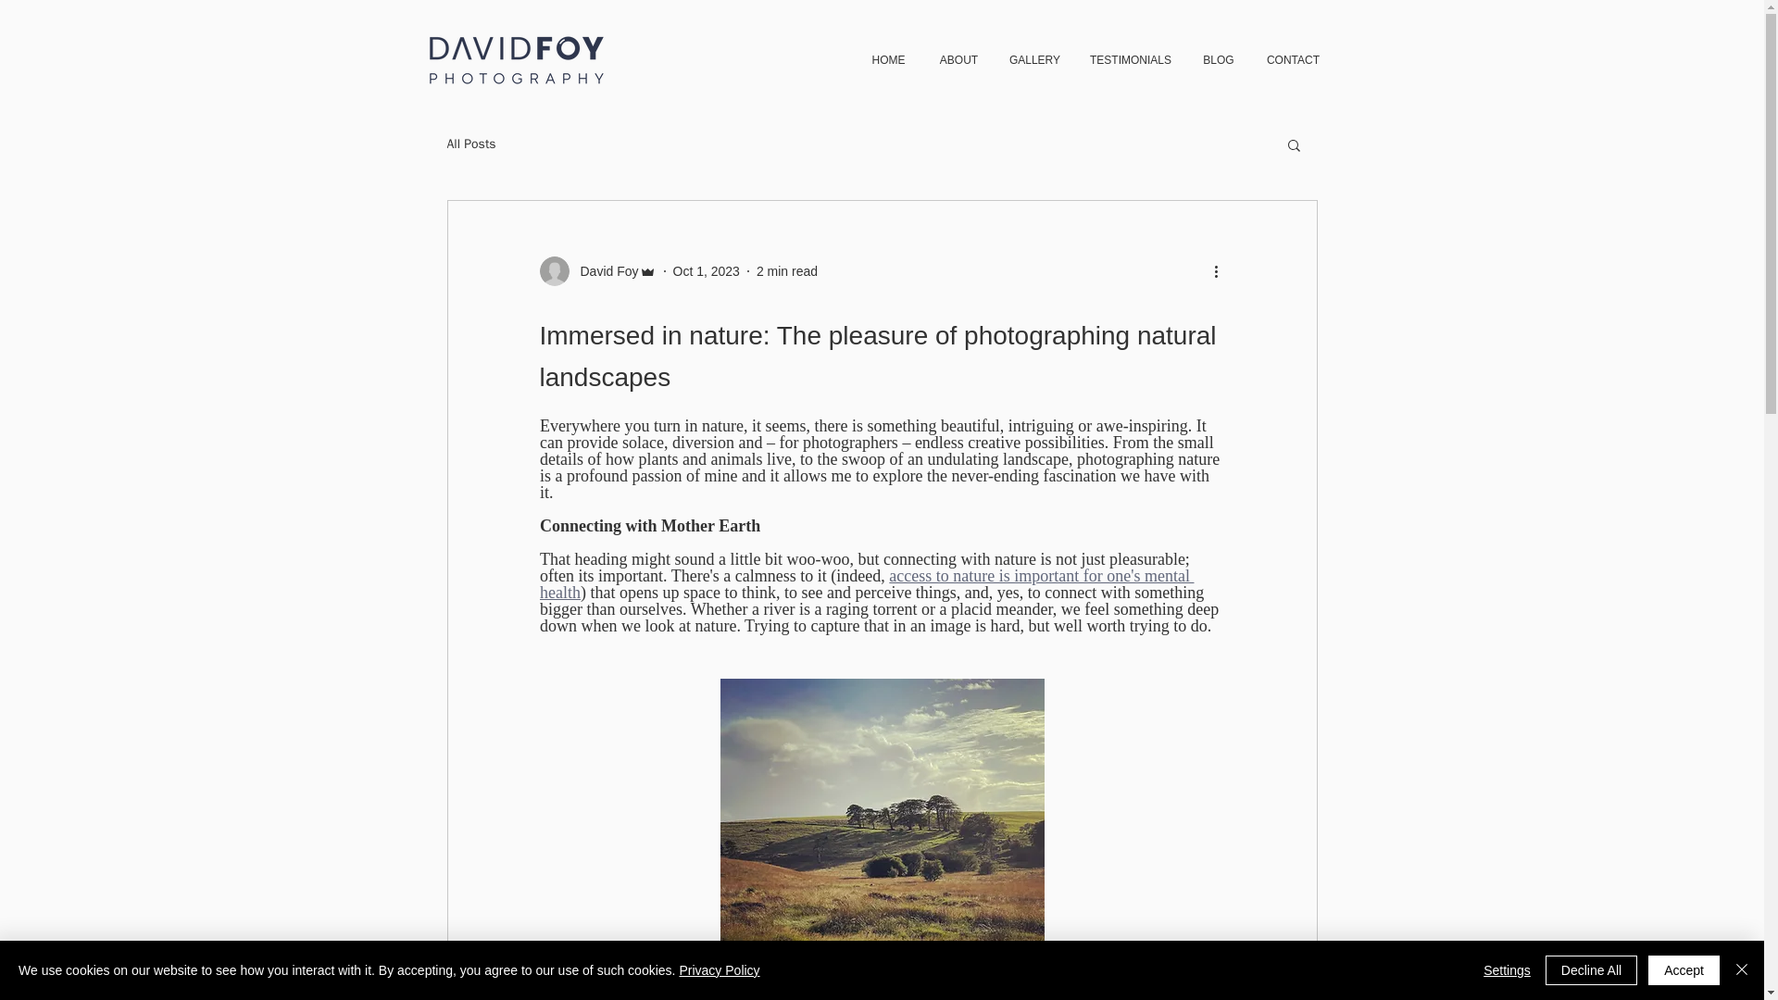  What do you see at coordinates (787, 270) in the screenshot?
I see `2 min read` at bounding box center [787, 270].